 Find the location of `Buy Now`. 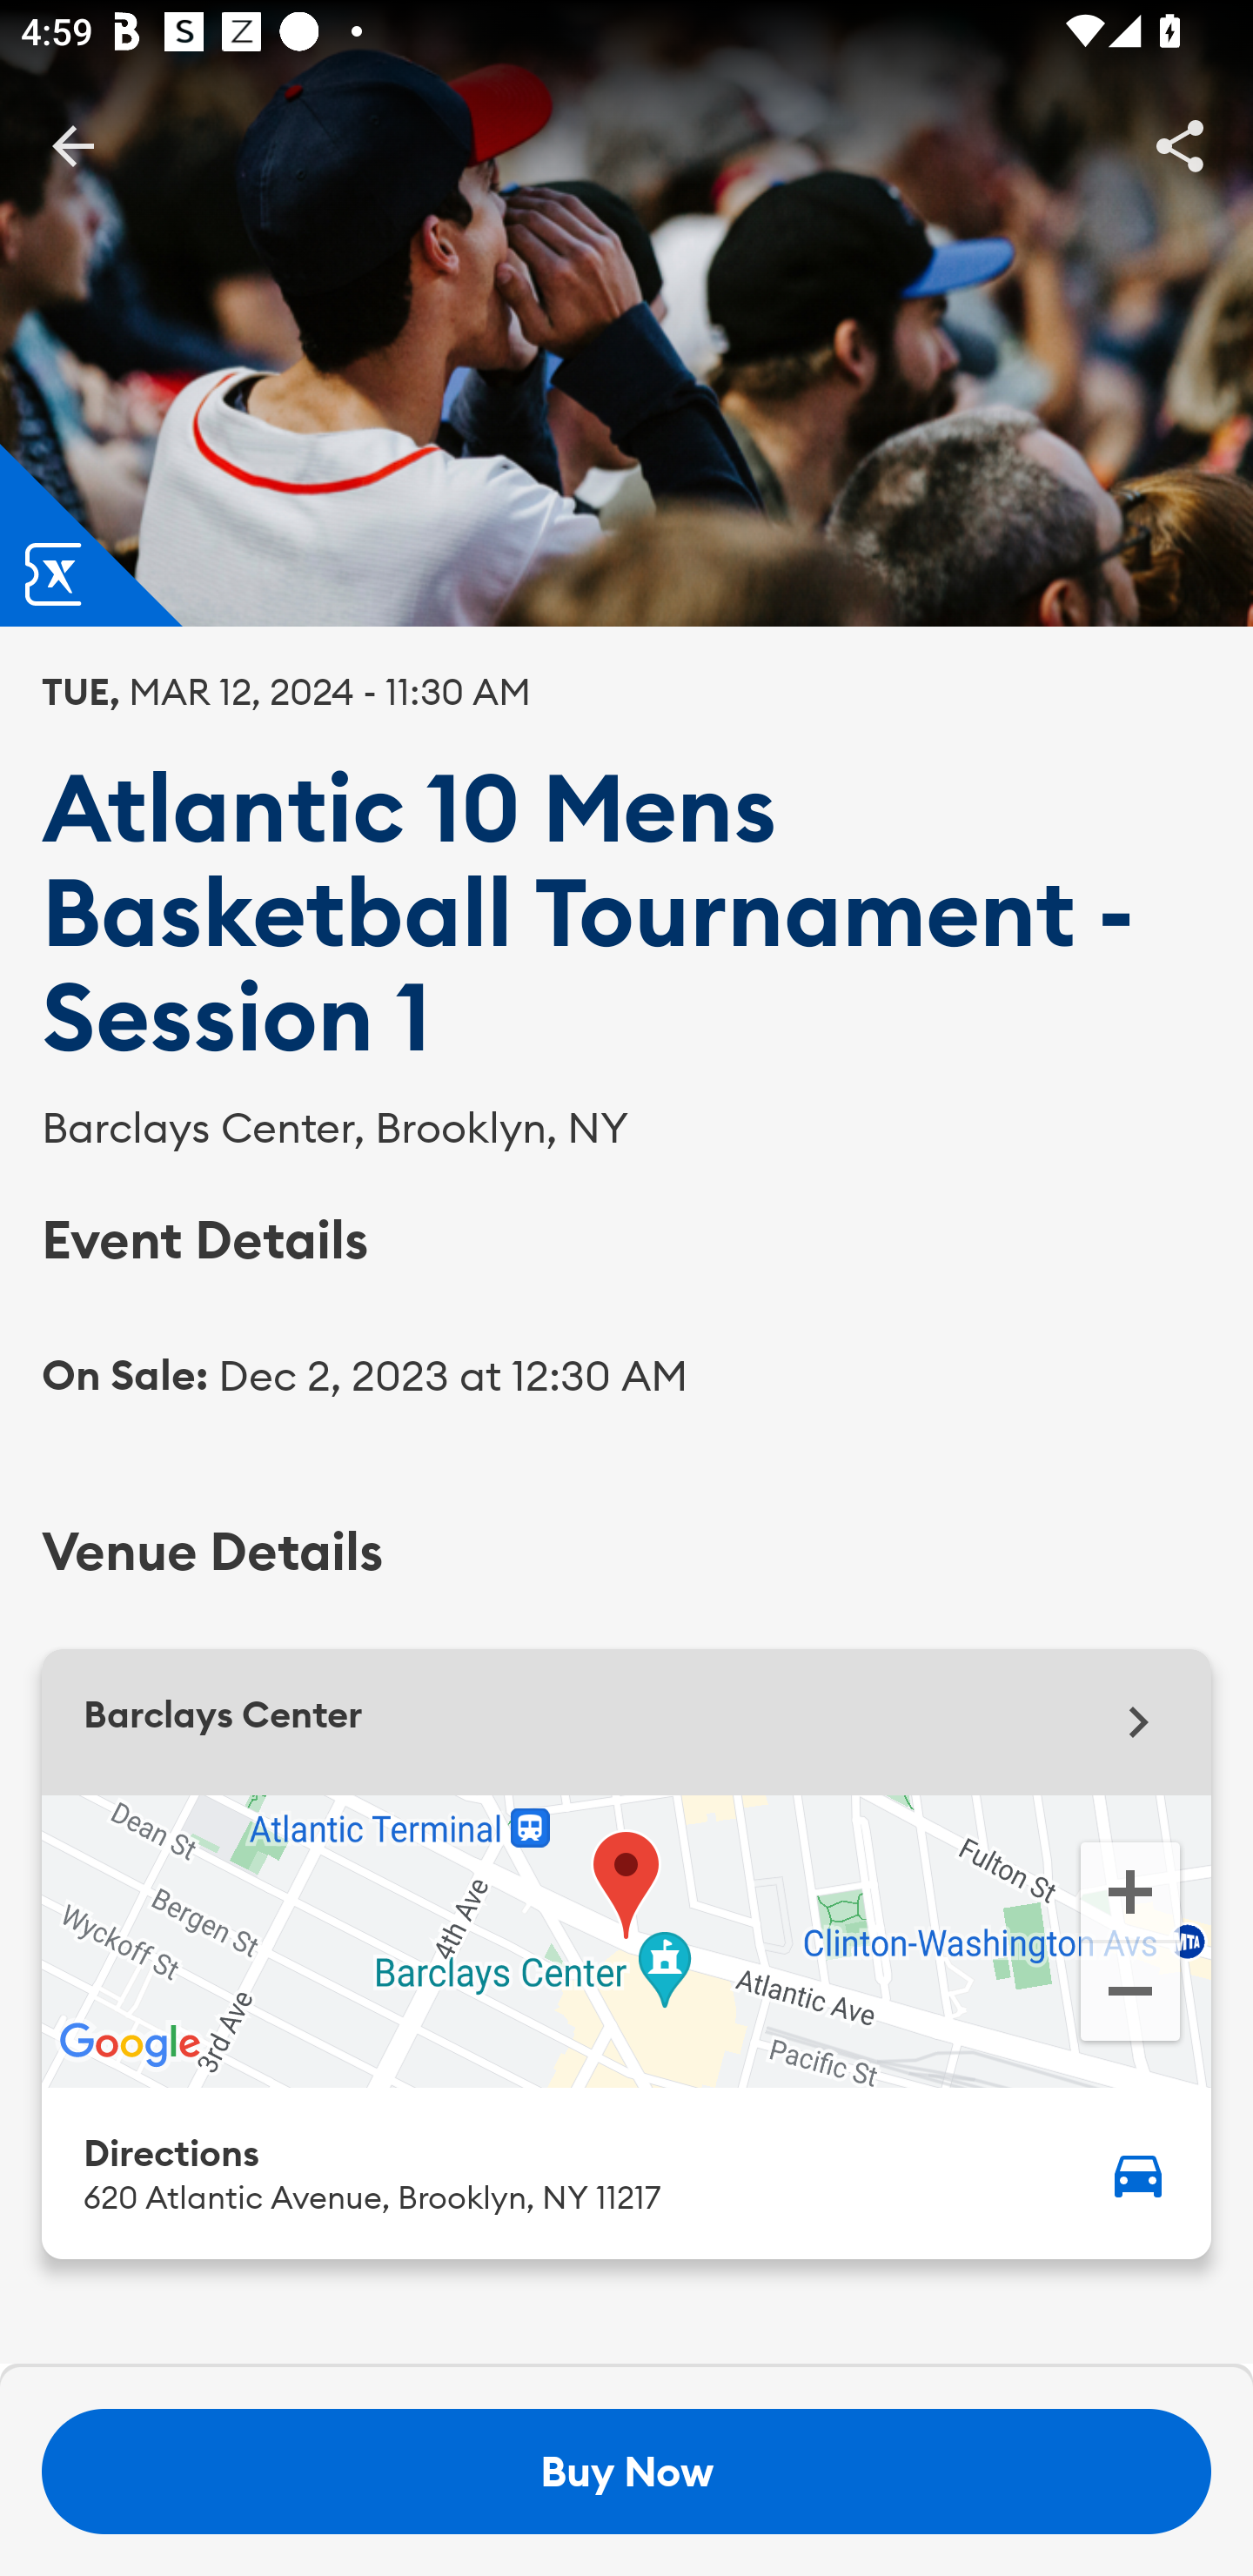

Buy Now is located at coordinates (626, 2472).